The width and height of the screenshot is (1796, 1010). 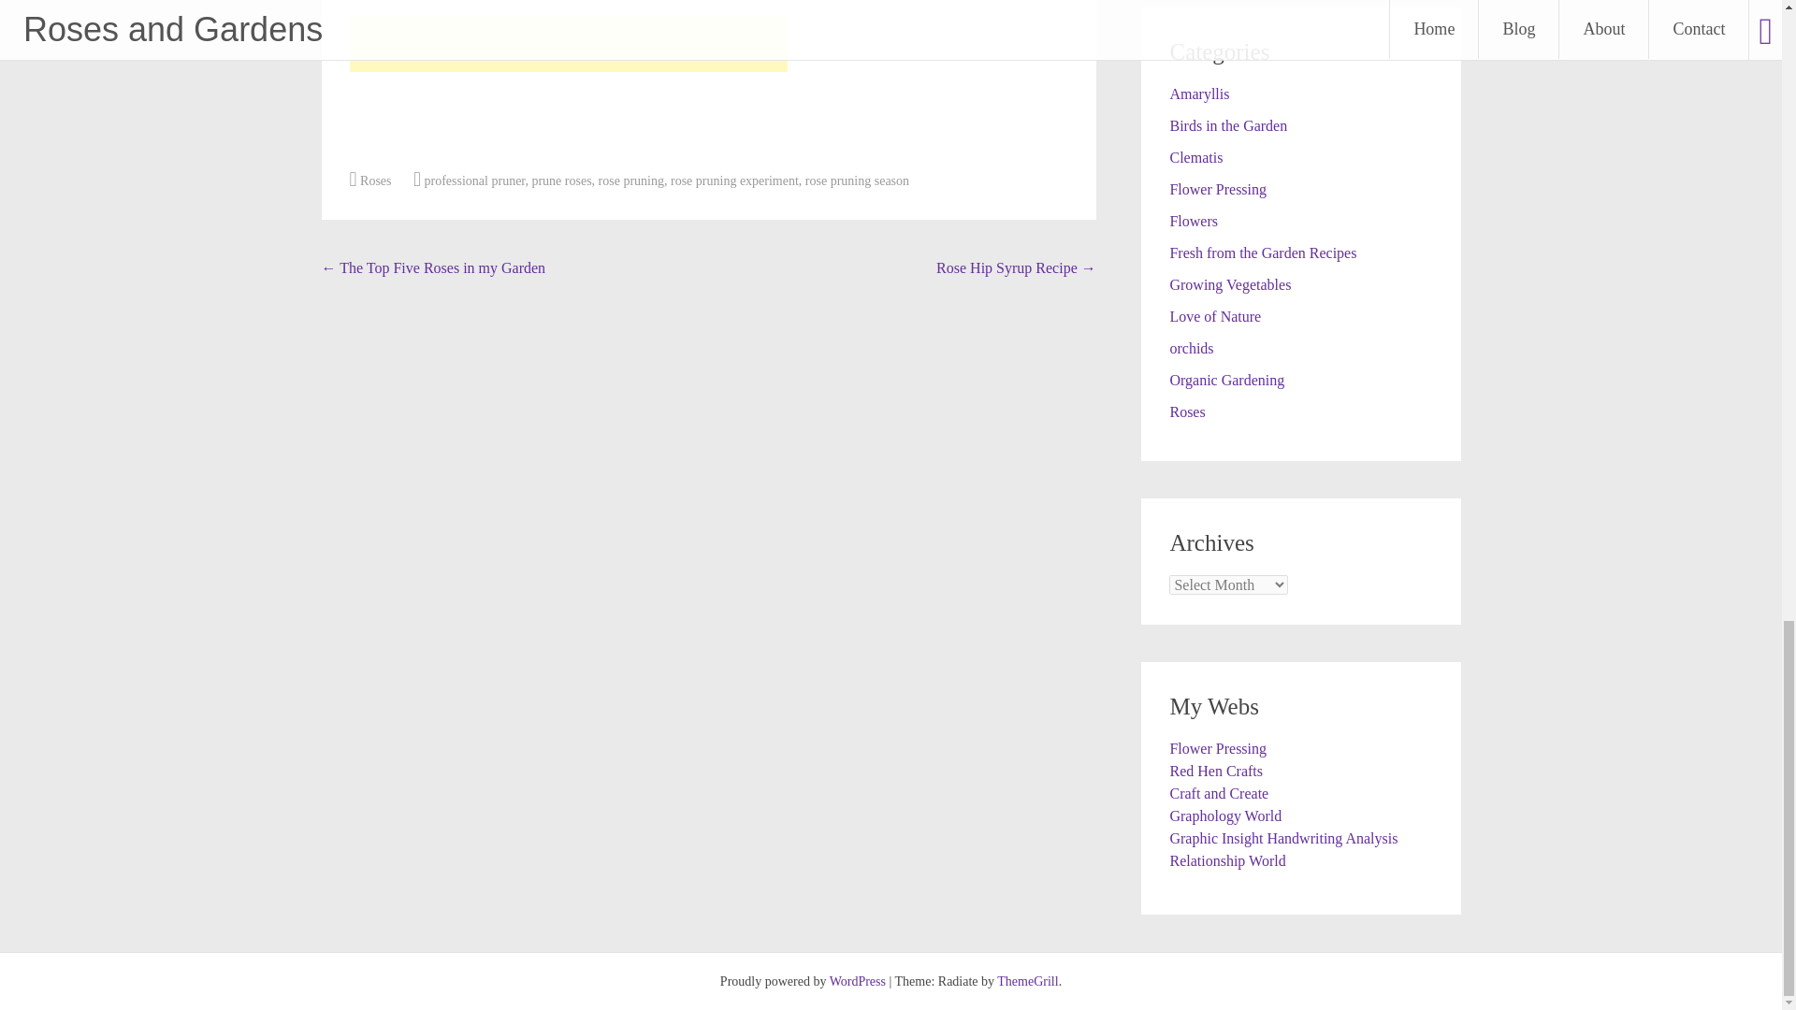 I want to click on prune roses, so click(x=561, y=180).